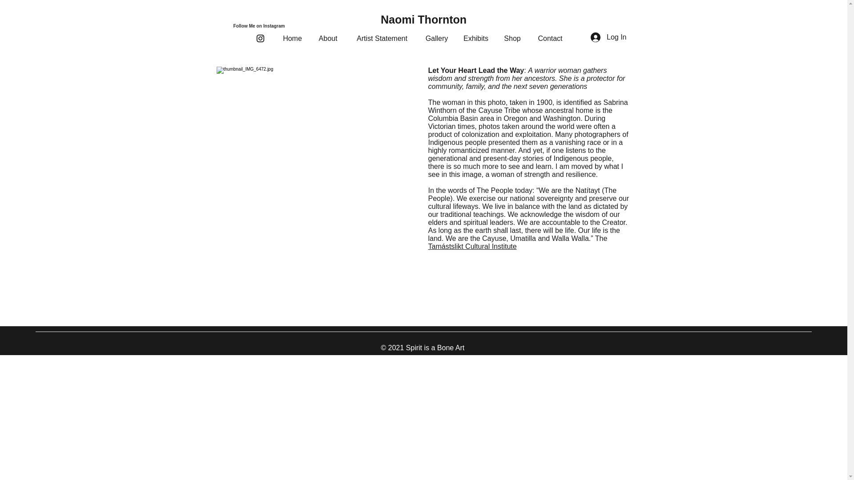  Describe the element at coordinates (608, 37) in the screenshot. I see `Log In` at that location.